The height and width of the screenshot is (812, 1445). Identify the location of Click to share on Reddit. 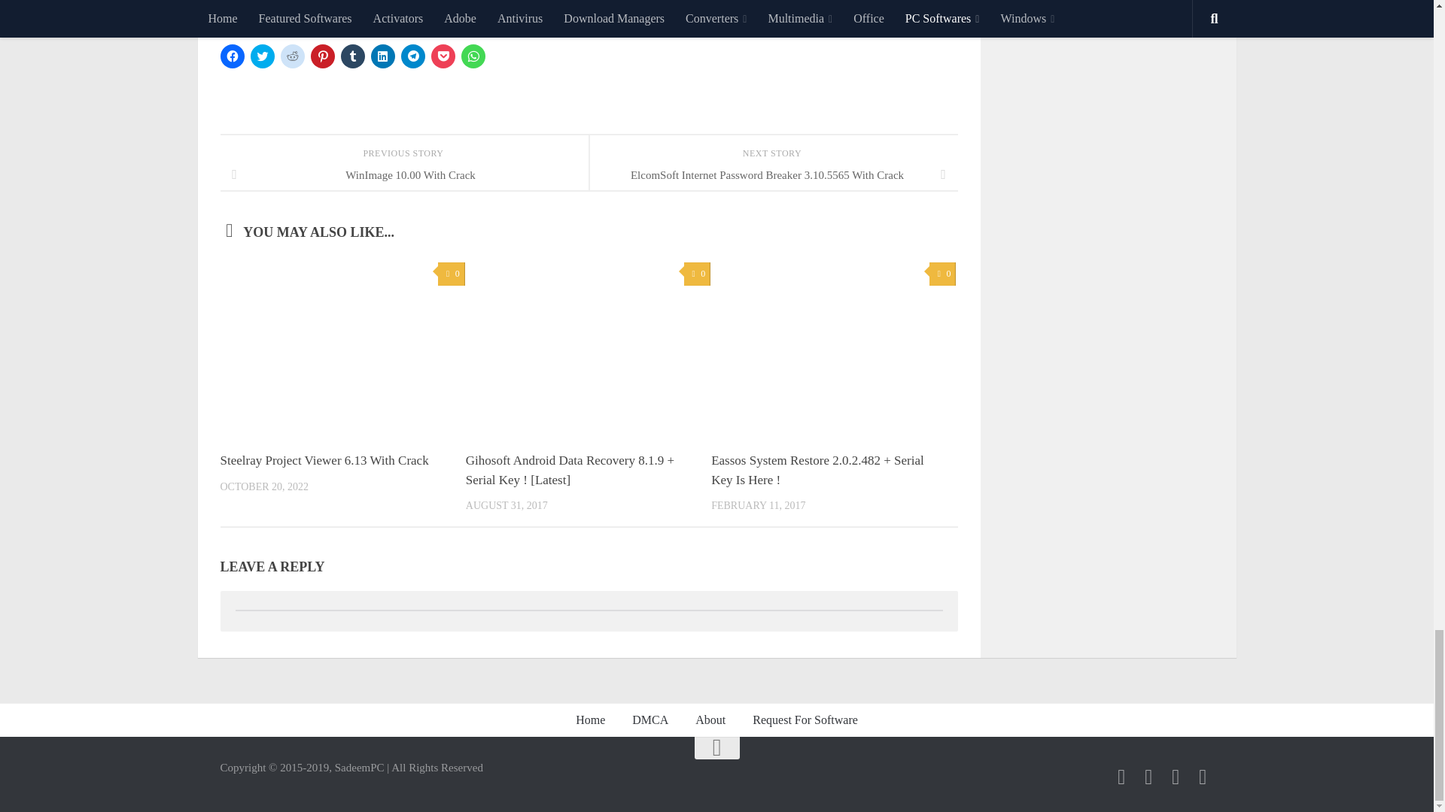
(292, 56).